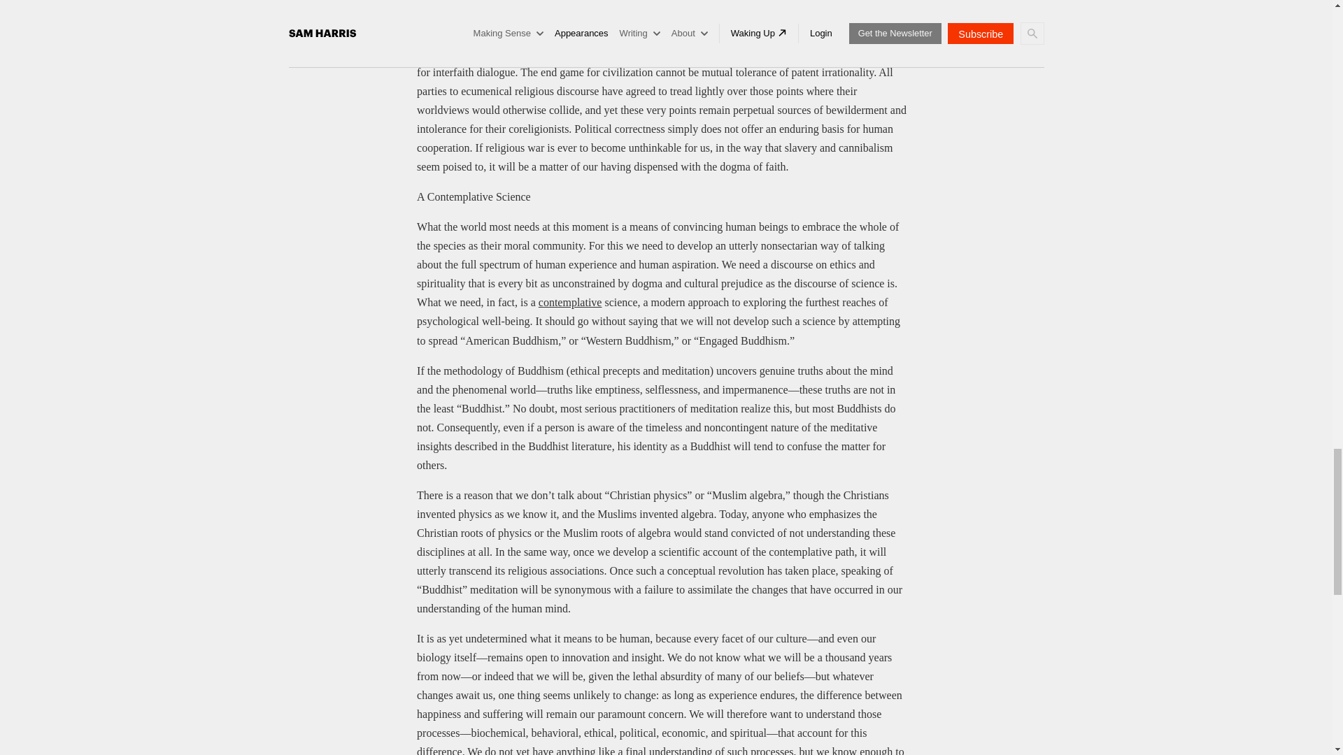 The width and height of the screenshot is (1343, 755). What do you see at coordinates (569, 302) in the screenshot?
I see `contemplative` at bounding box center [569, 302].